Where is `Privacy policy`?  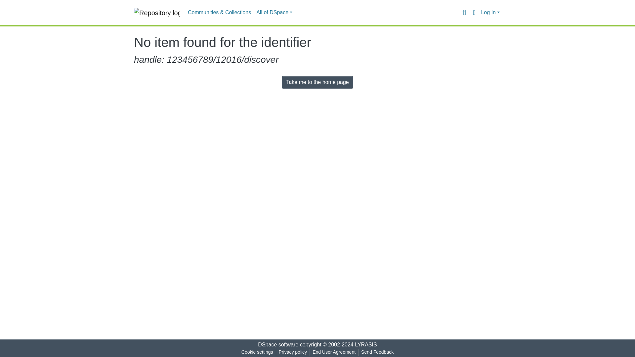
Privacy policy is located at coordinates (293, 352).